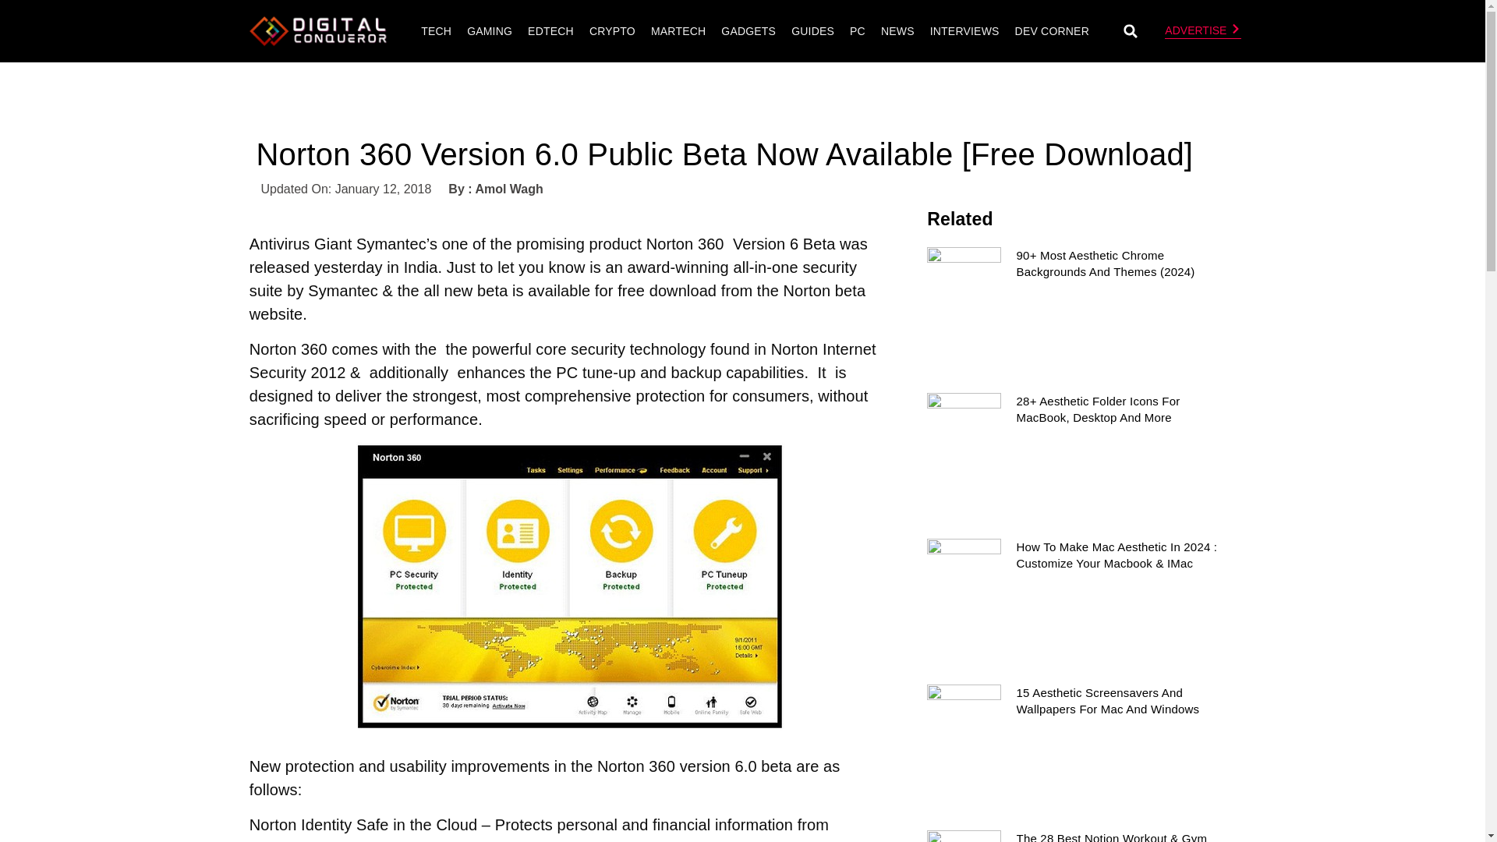 The height and width of the screenshot is (842, 1497). I want to click on MARTECH, so click(678, 31).